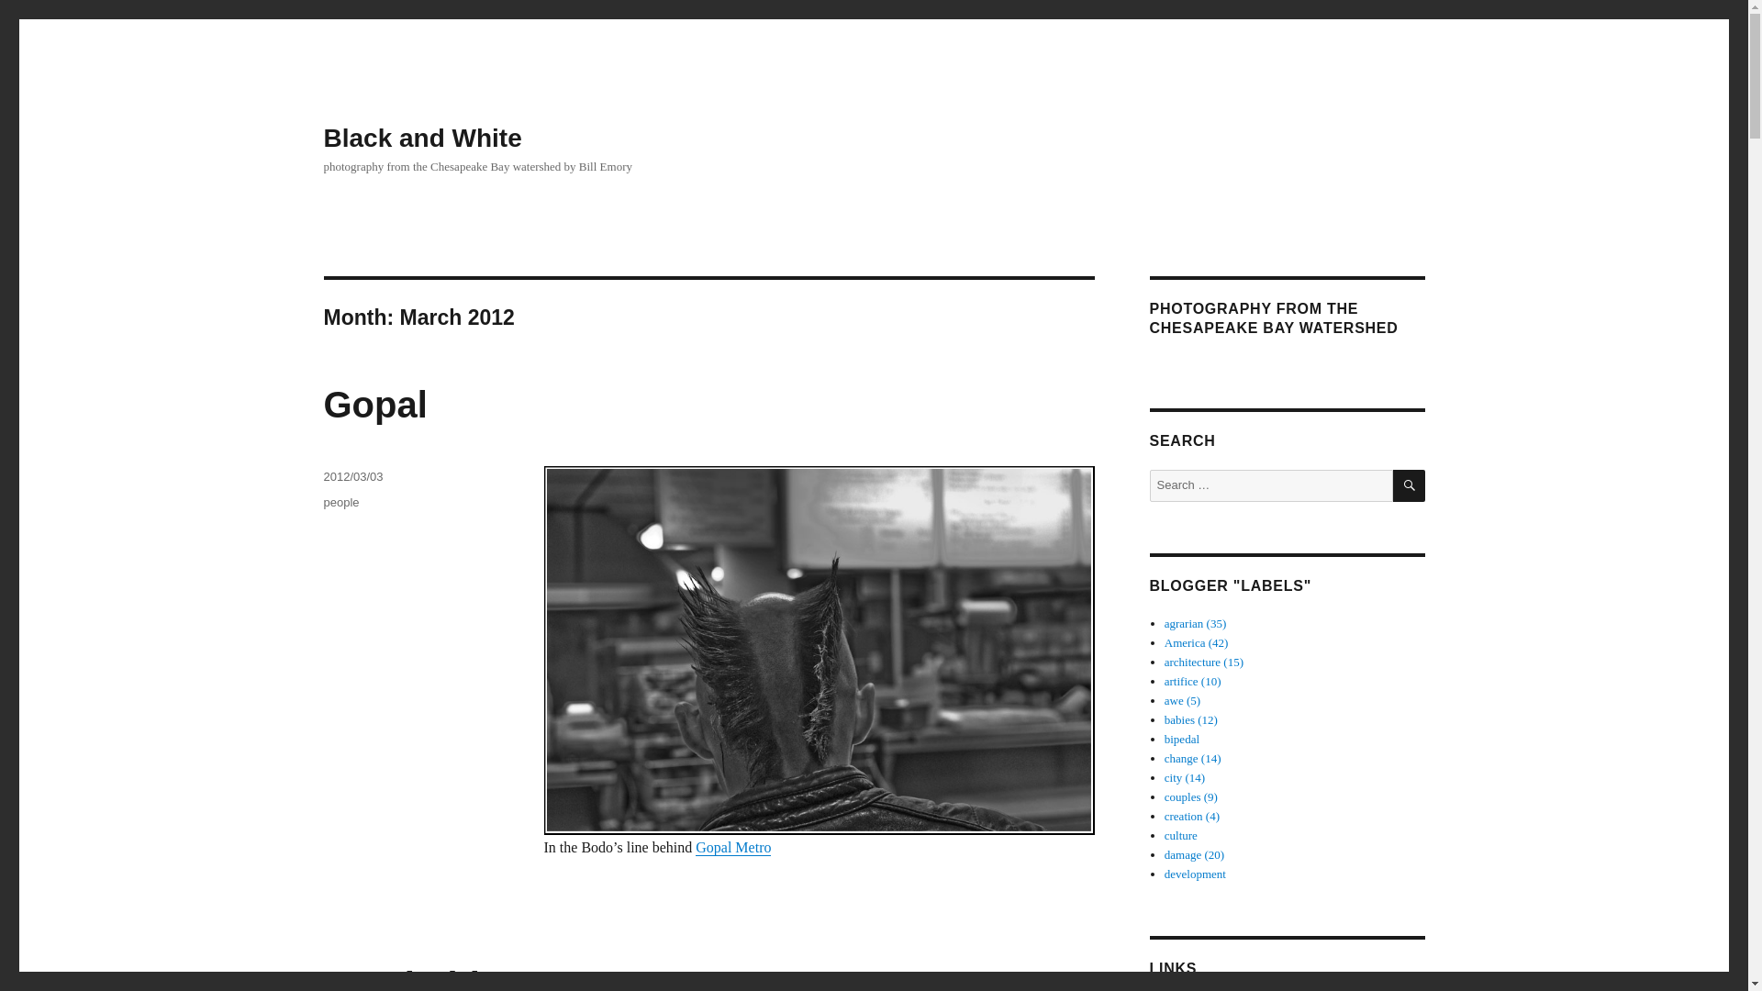 The image size is (1762, 991). Describe the element at coordinates (1191, 796) in the screenshot. I see `two of something` at that location.